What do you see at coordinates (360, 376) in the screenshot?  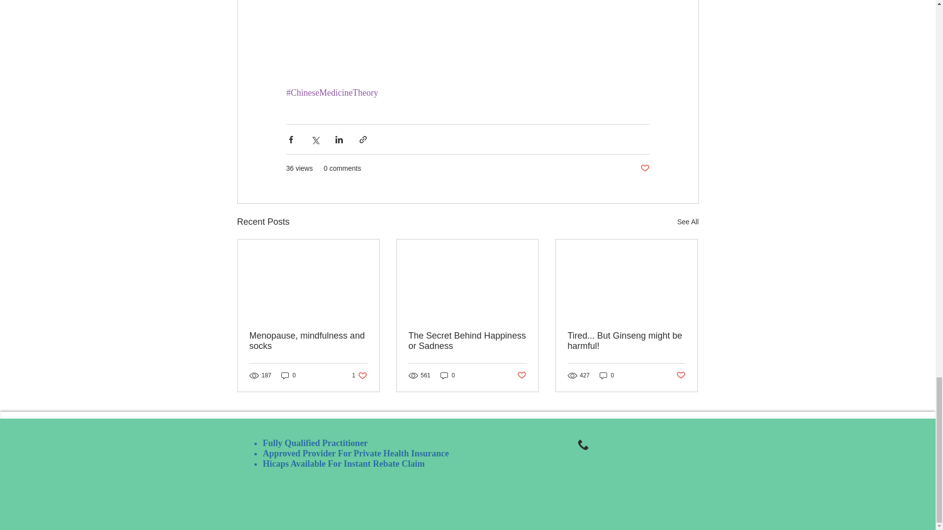 I see `0` at bounding box center [360, 376].